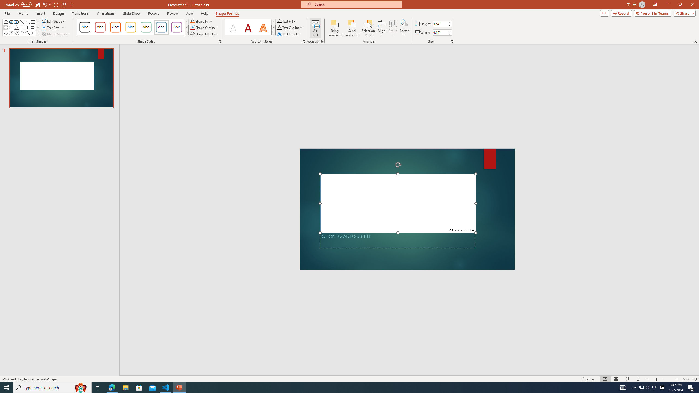 The height and width of the screenshot is (393, 699). What do you see at coordinates (335, 23) in the screenshot?
I see `Bring Forward` at bounding box center [335, 23].